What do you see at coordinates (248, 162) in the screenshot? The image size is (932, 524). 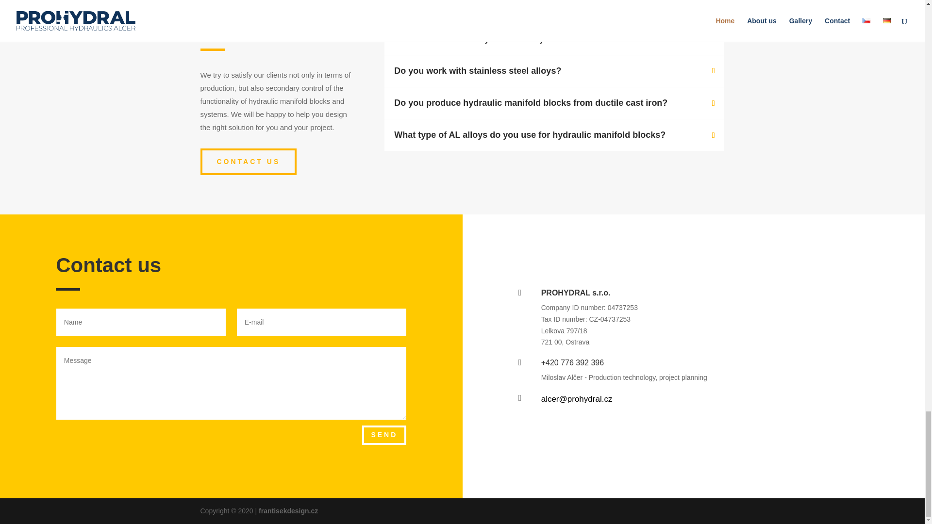 I see `CONTACT US` at bounding box center [248, 162].